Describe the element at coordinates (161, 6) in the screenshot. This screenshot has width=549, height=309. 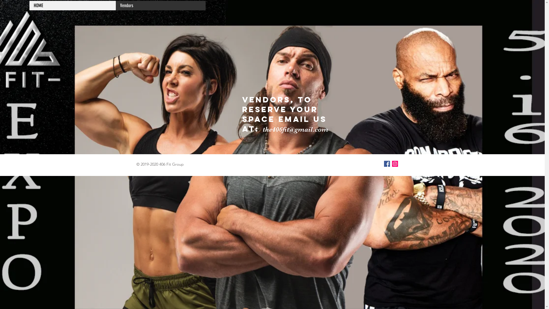
I see `Vendors` at that location.